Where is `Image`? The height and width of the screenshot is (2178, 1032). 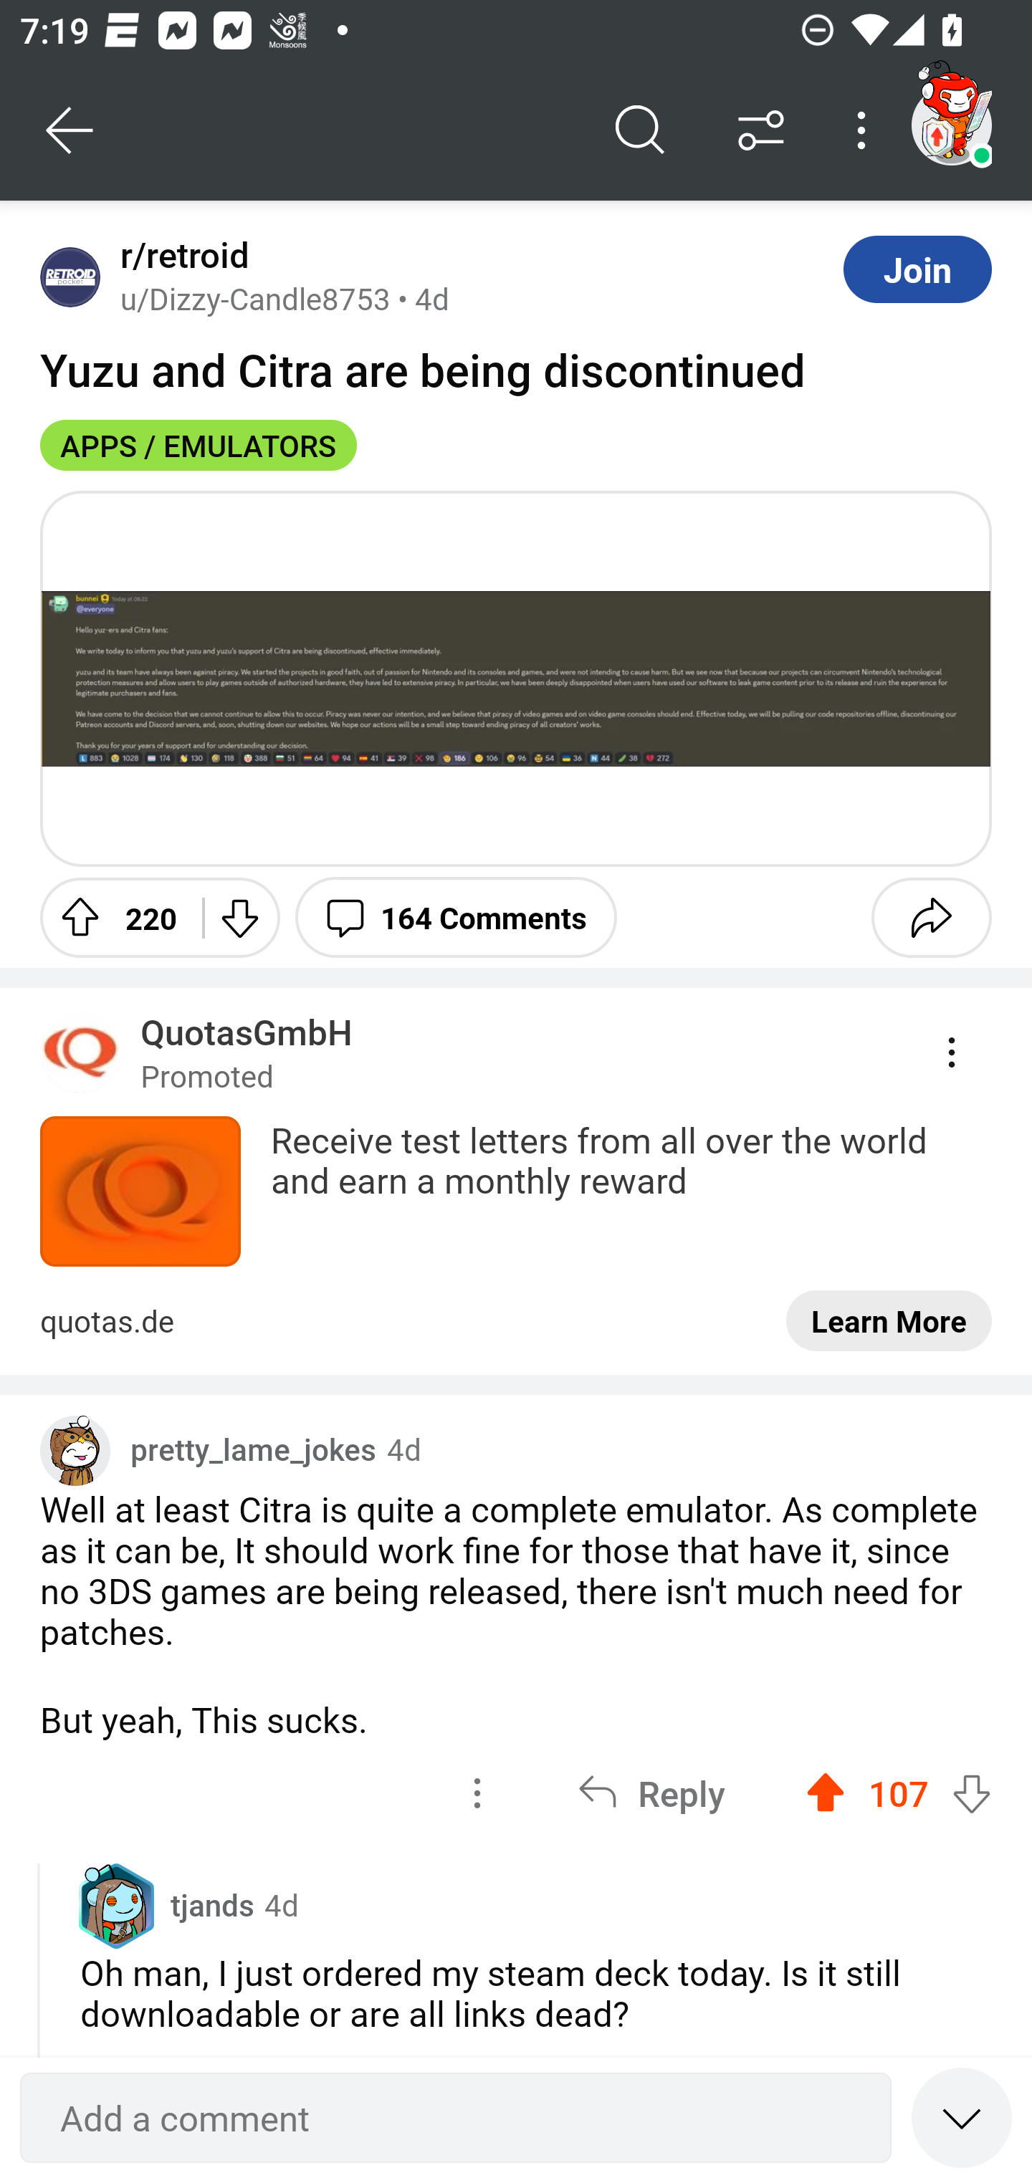 Image is located at coordinates (516, 678).